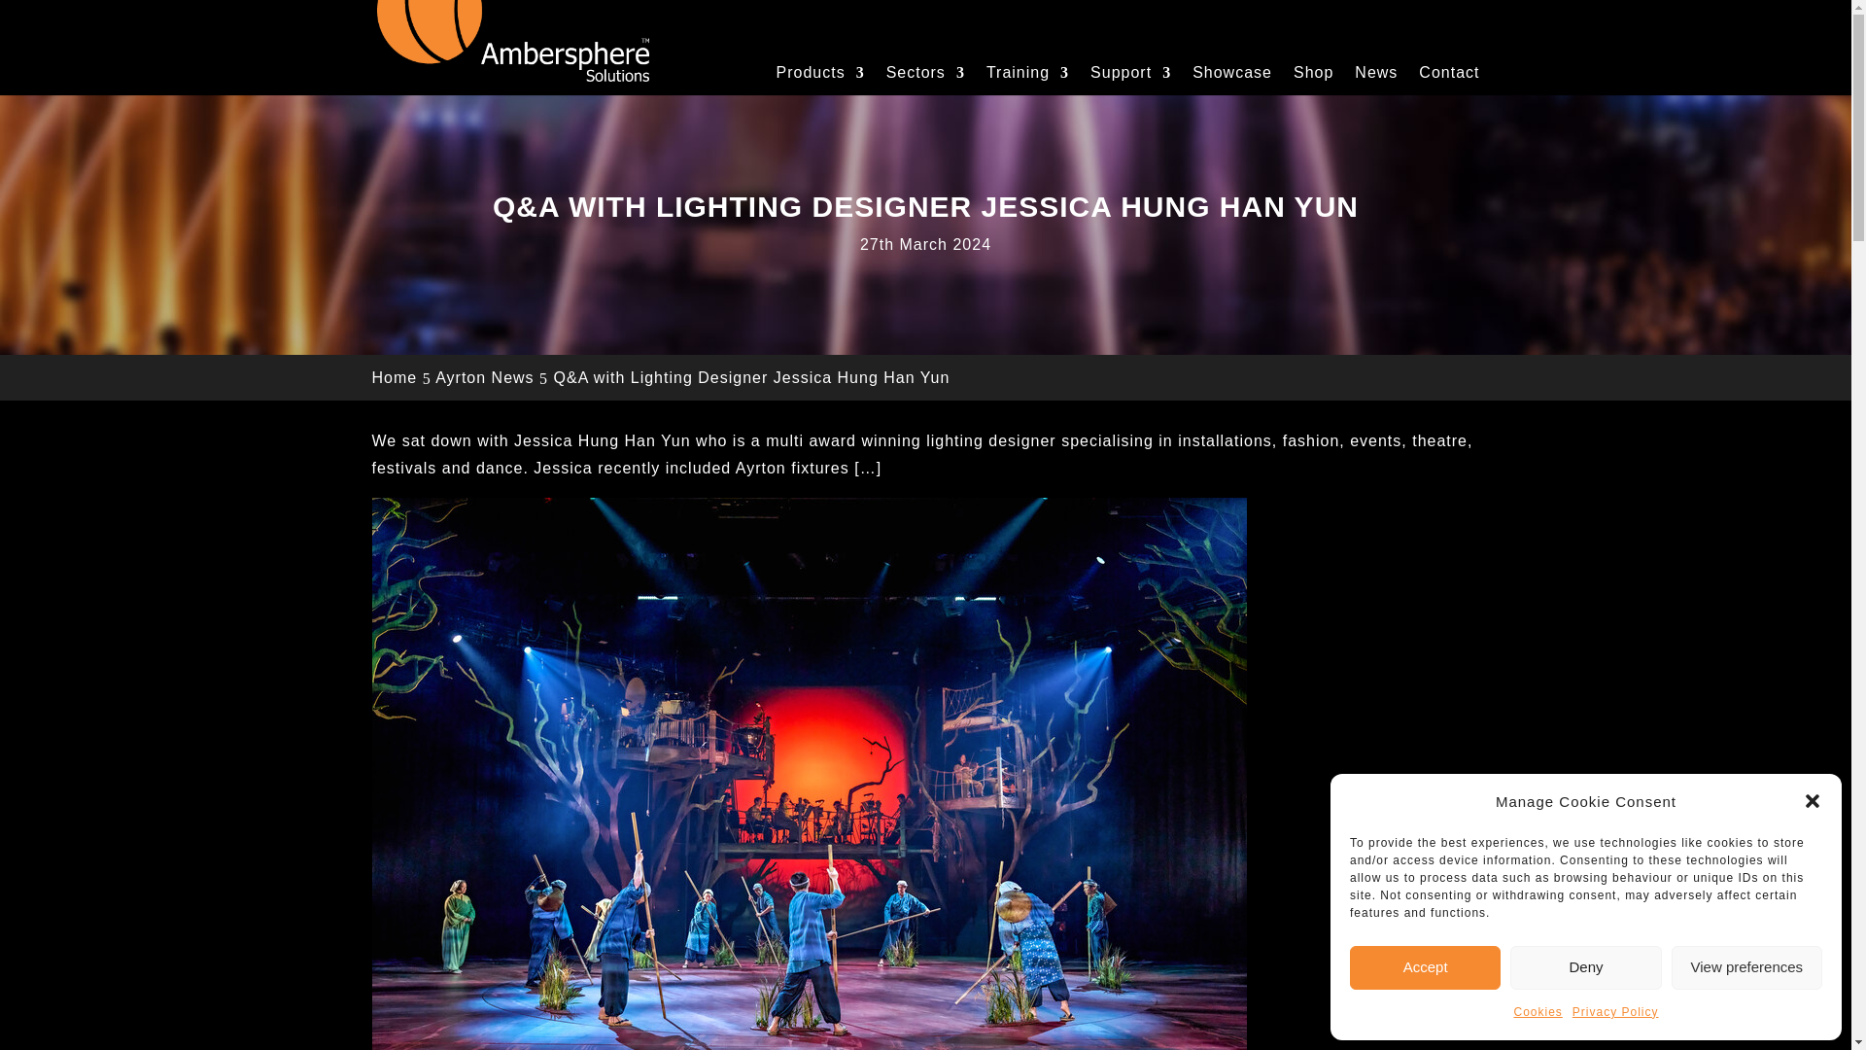 The image size is (1866, 1050). What do you see at coordinates (1425, 968) in the screenshot?
I see `Accept` at bounding box center [1425, 968].